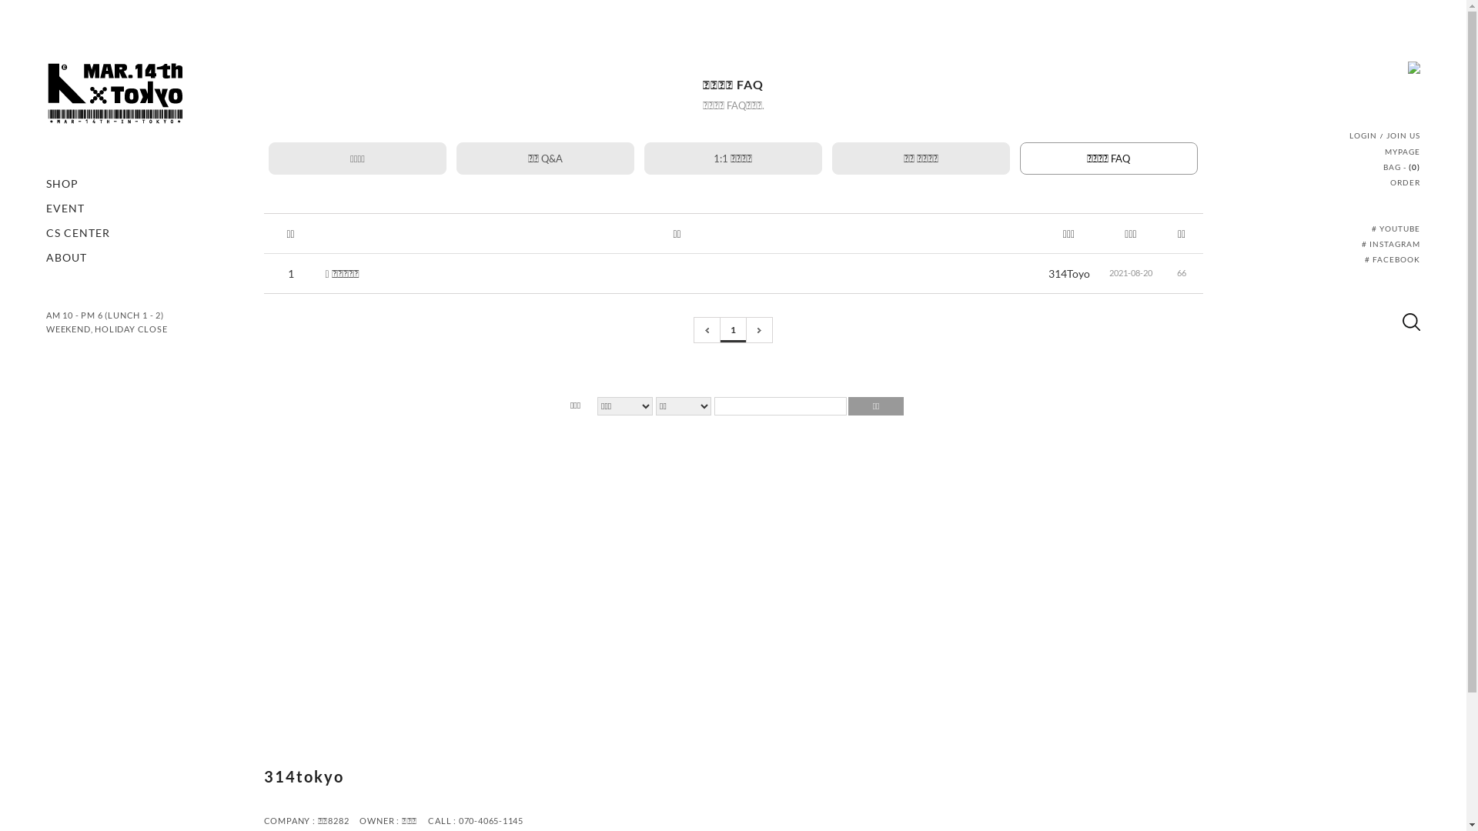 This screenshot has width=1478, height=831. Describe the element at coordinates (65, 208) in the screenshot. I see `EVENT` at that location.